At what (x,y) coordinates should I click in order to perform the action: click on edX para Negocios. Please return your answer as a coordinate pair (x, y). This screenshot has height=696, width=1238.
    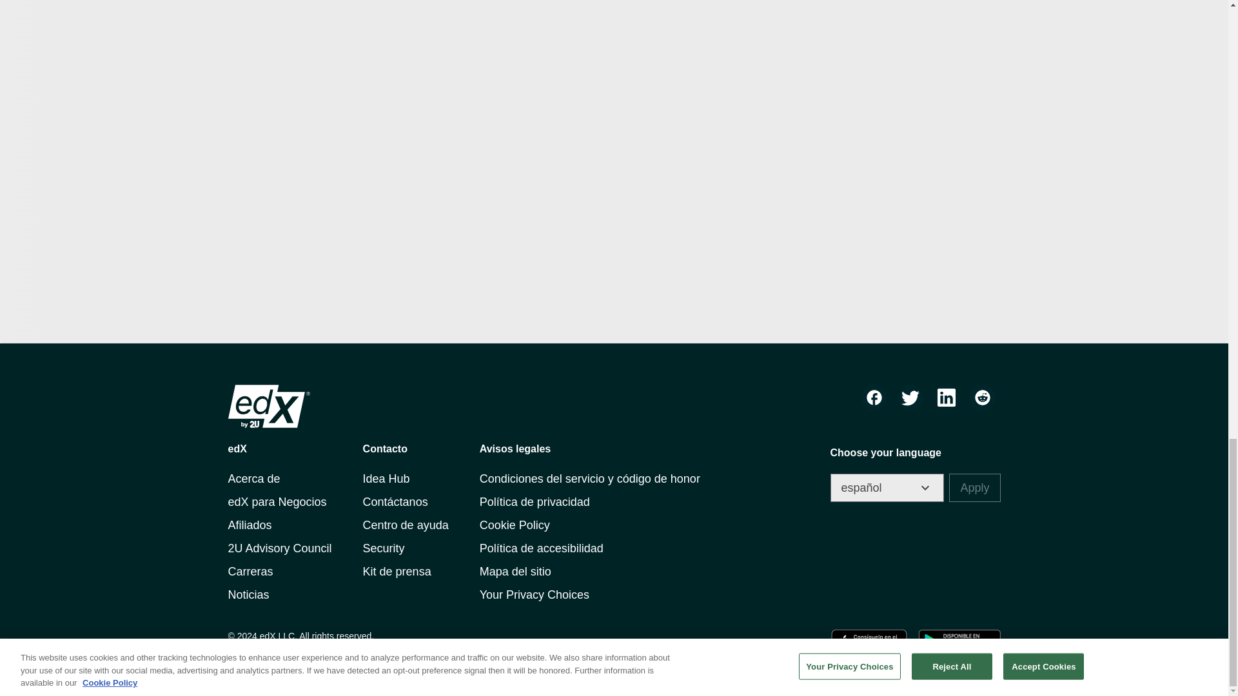
    Looking at the image, I should click on (277, 501).